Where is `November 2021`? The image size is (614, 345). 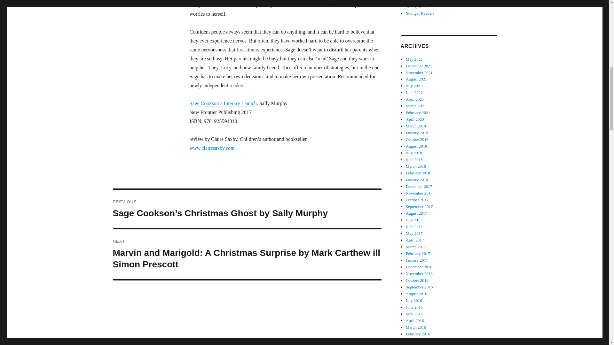 November 2021 is located at coordinates (419, 73).